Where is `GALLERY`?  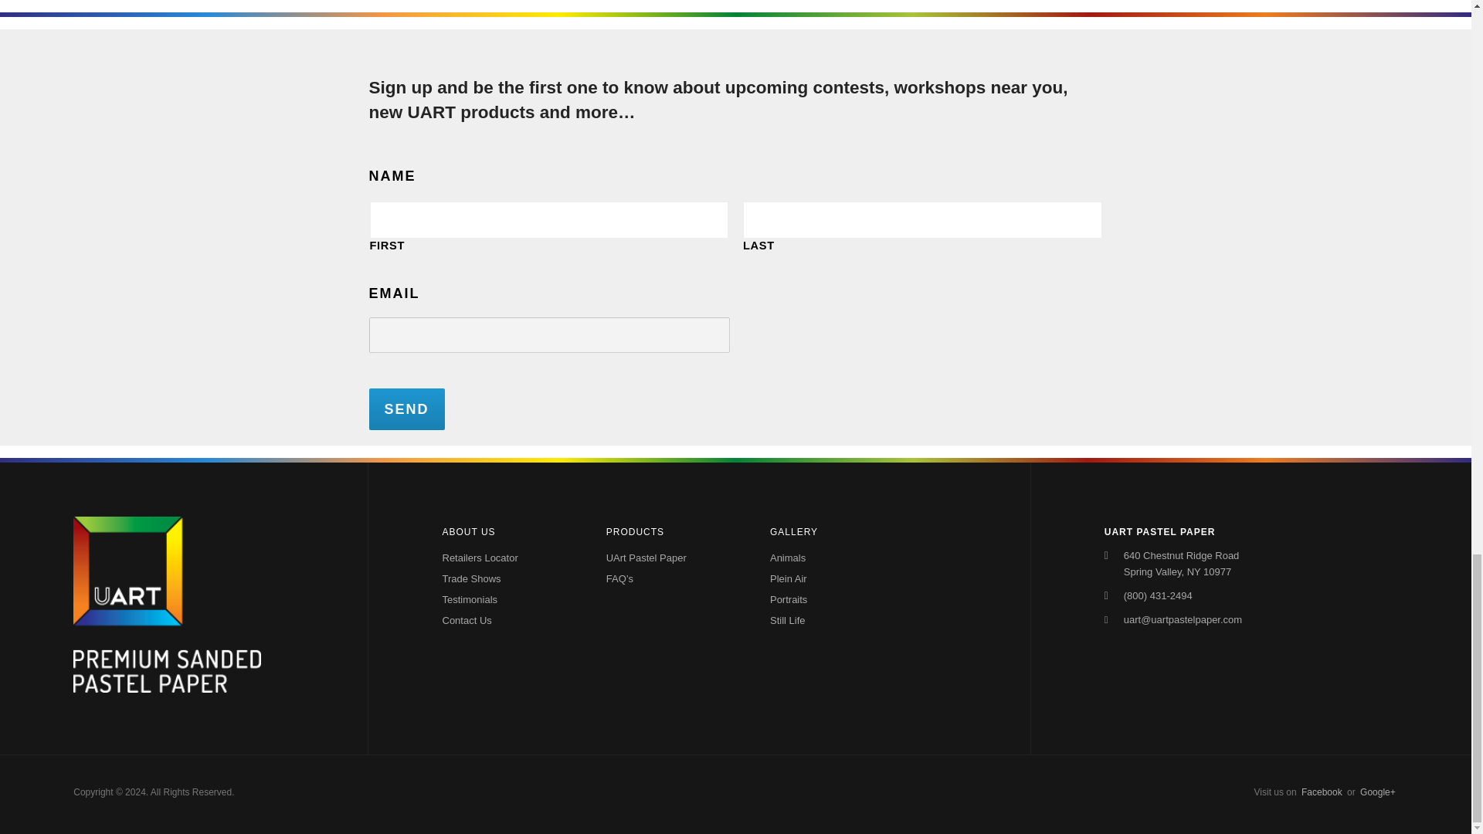
GALLERY is located at coordinates (834, 531).